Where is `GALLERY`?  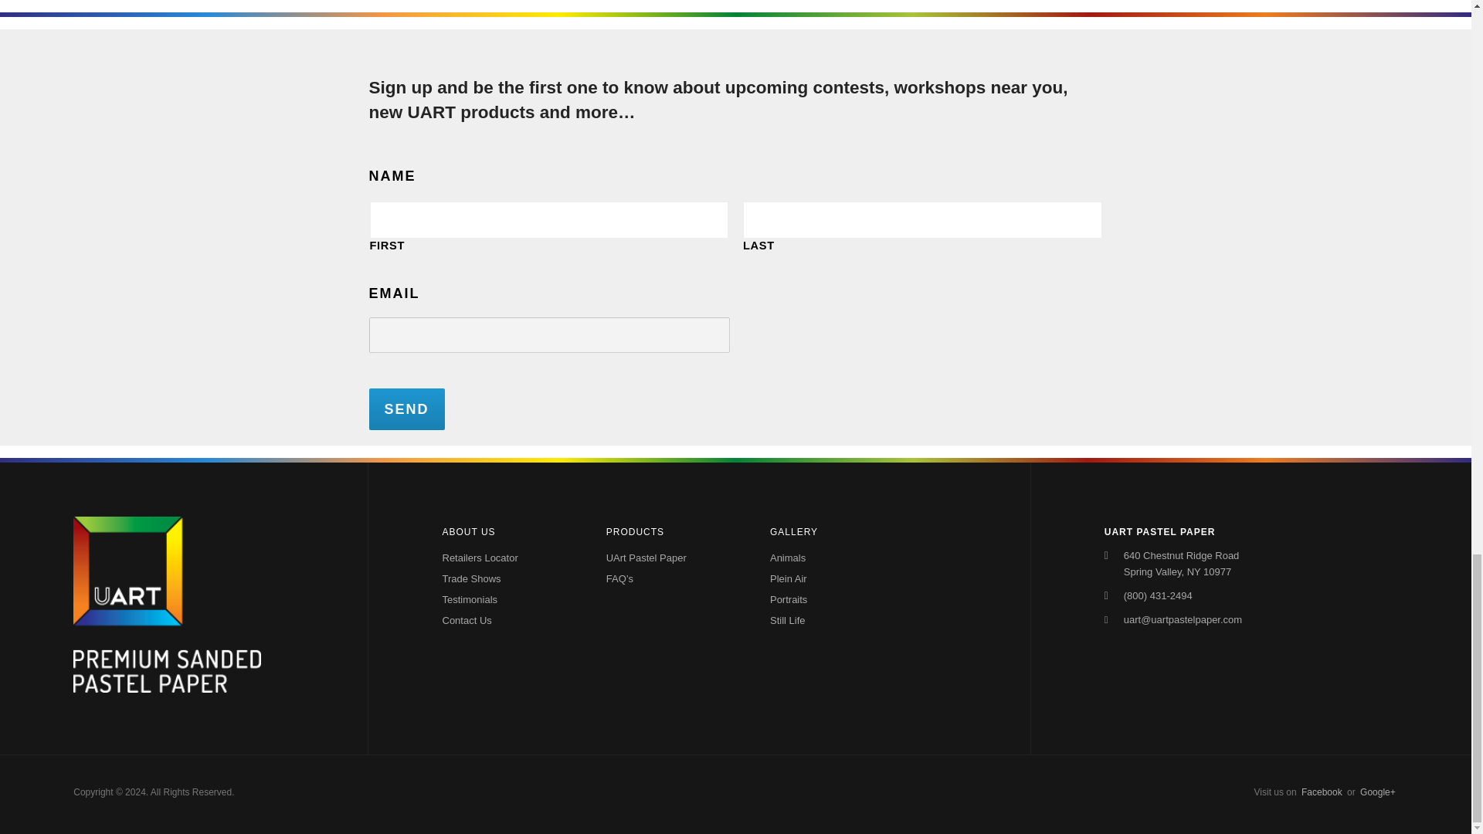
GALLERY is located at coordinates (834, 531).